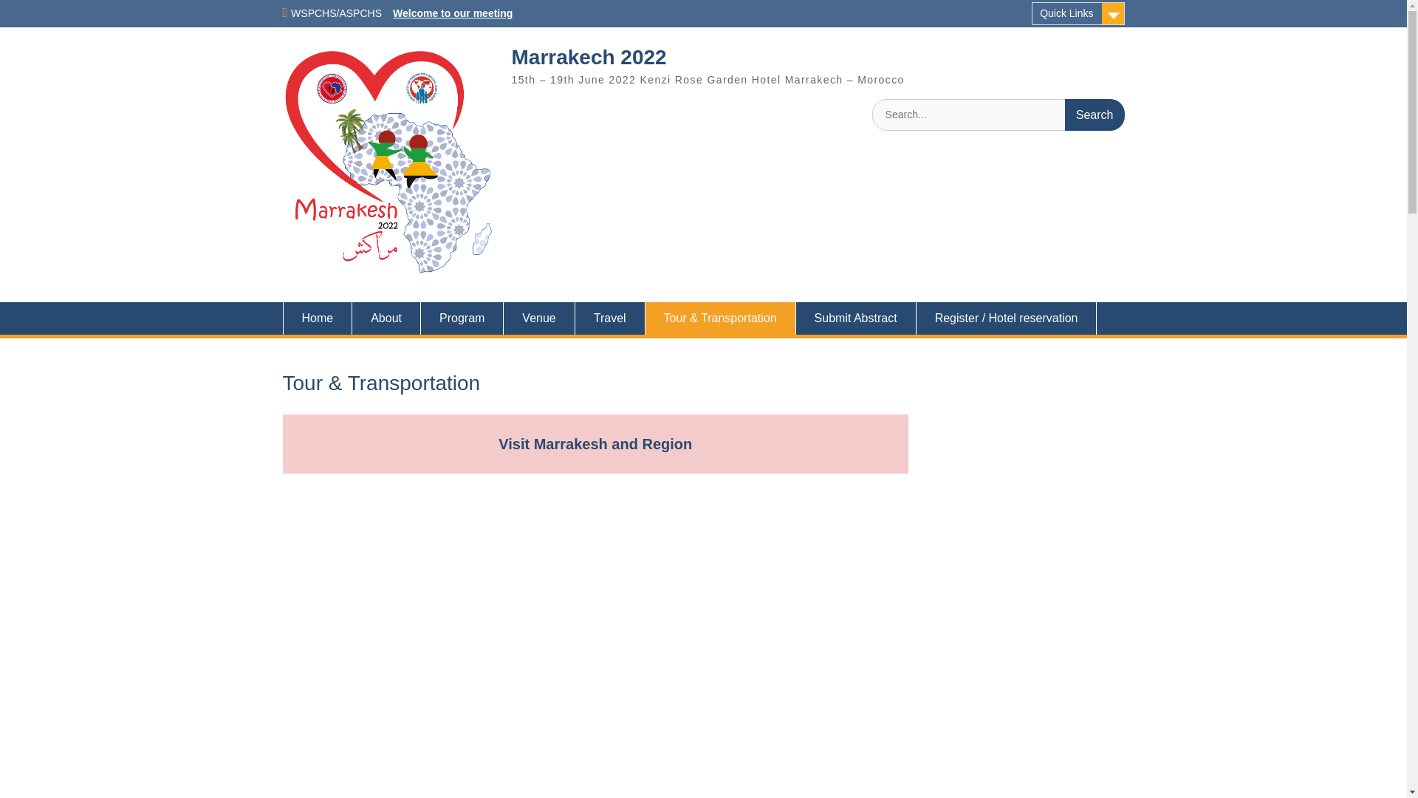  What do you see at coordinates (1095, 115) in the screenshot?
I see `Search` at bounding box center [1095, 115].